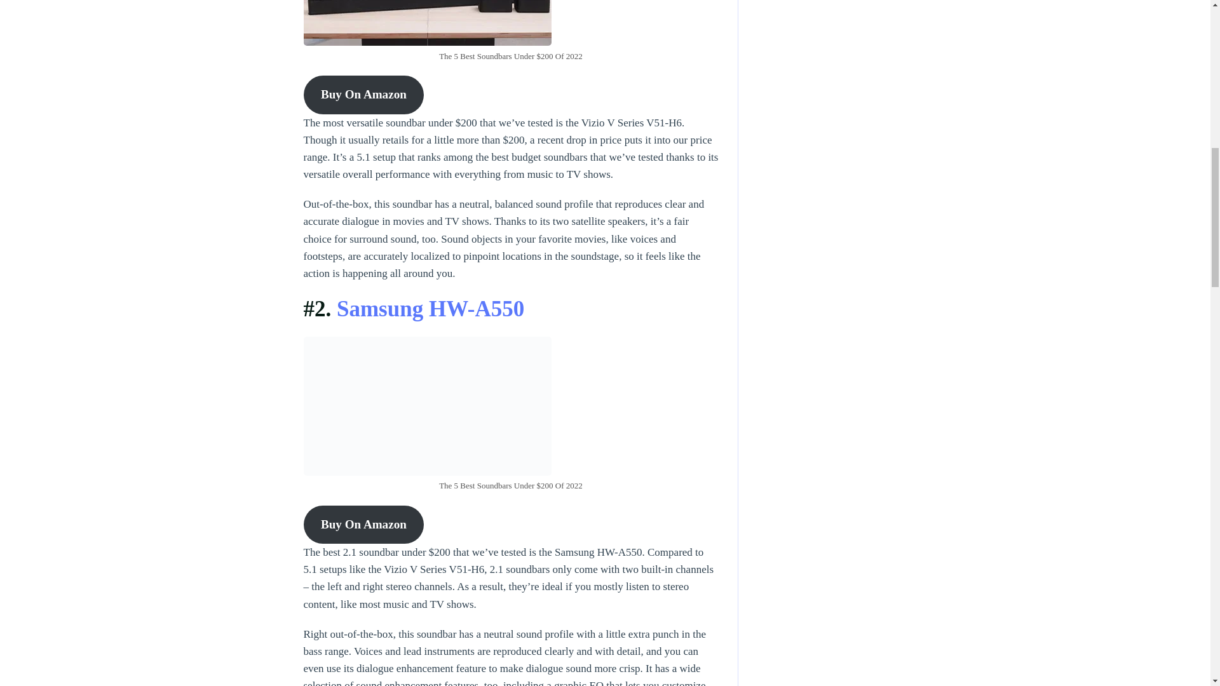  What do you see at coordinates (364, 94) in the screenshot?
I see `Buy On Amazon` at bounding box center [364, 94].